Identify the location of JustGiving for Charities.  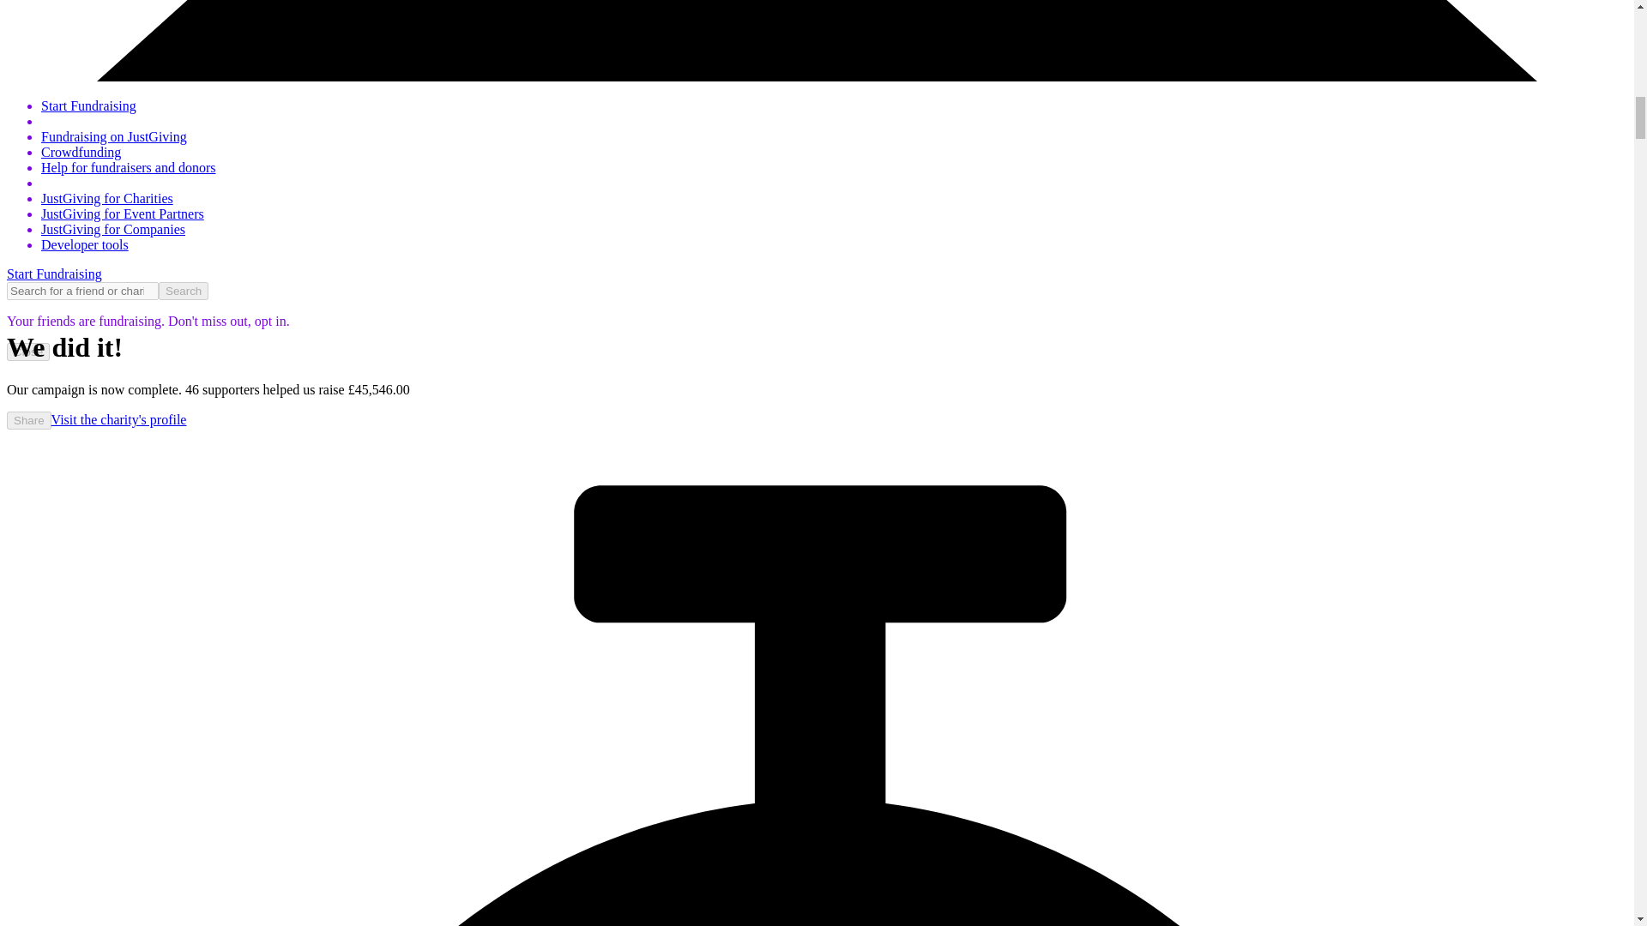
(106, 197).